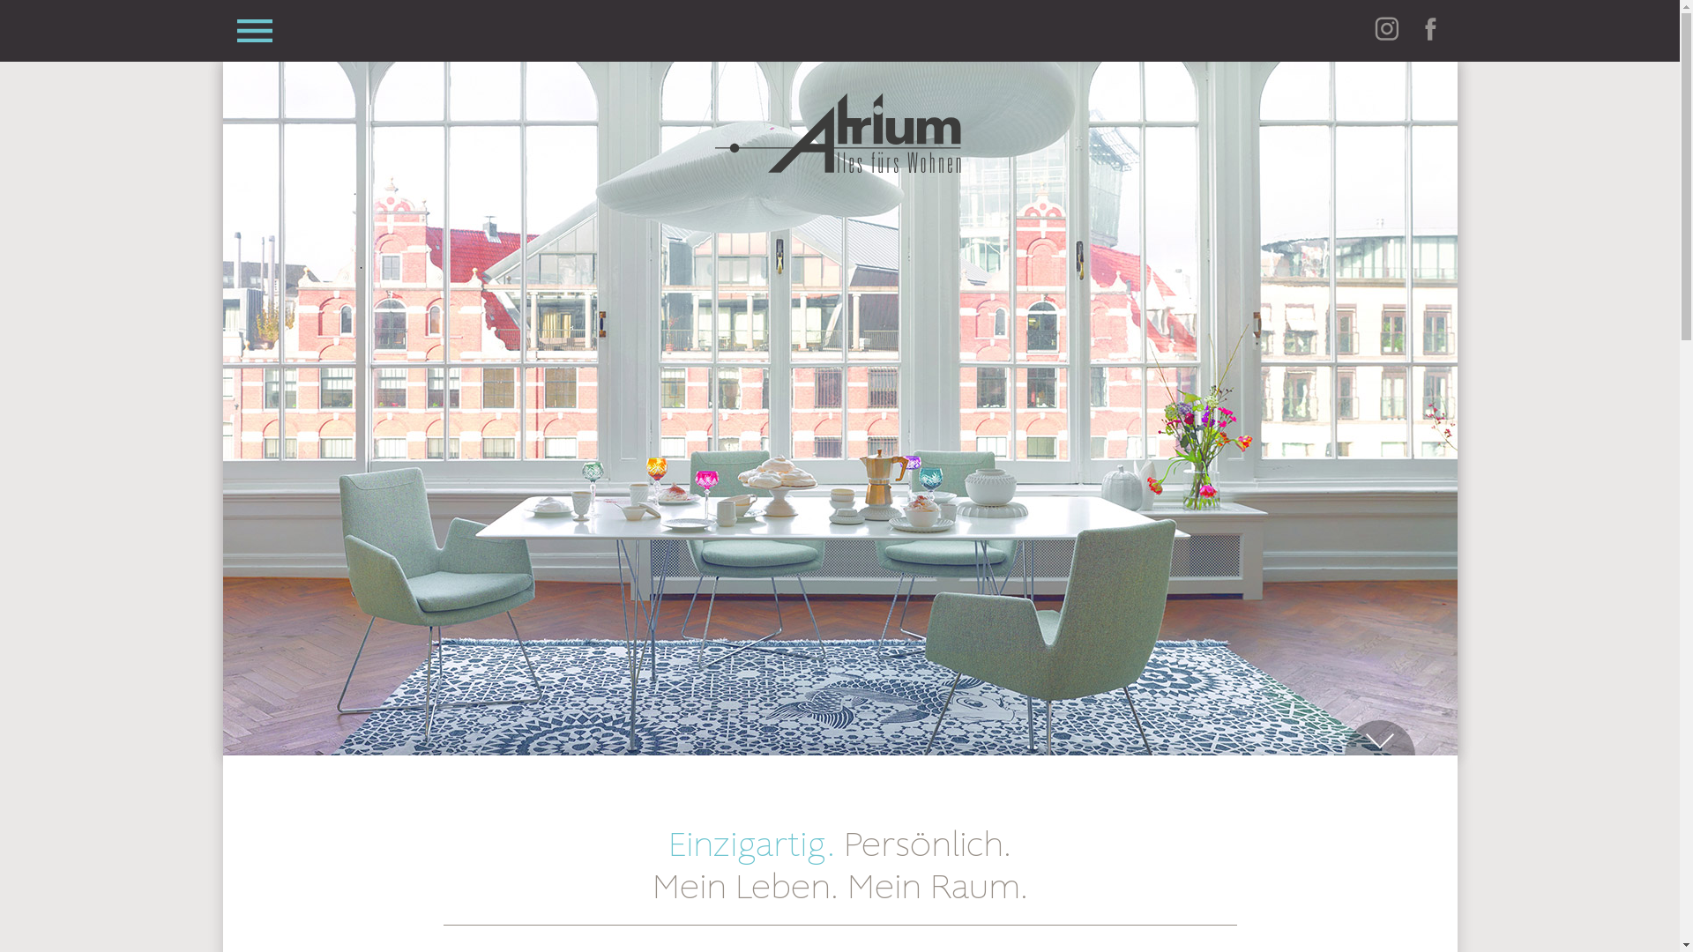  I want to click on 1, so click(676, 772).